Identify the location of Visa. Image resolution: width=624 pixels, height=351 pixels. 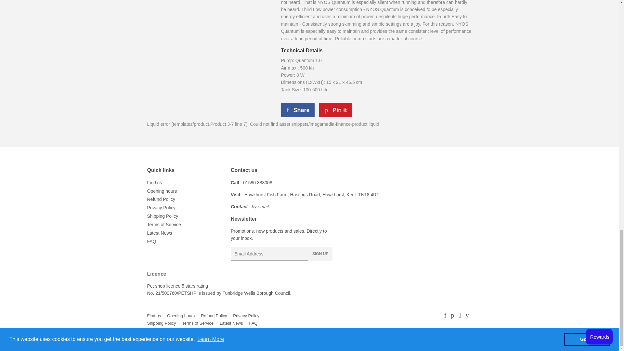
(465, 340).